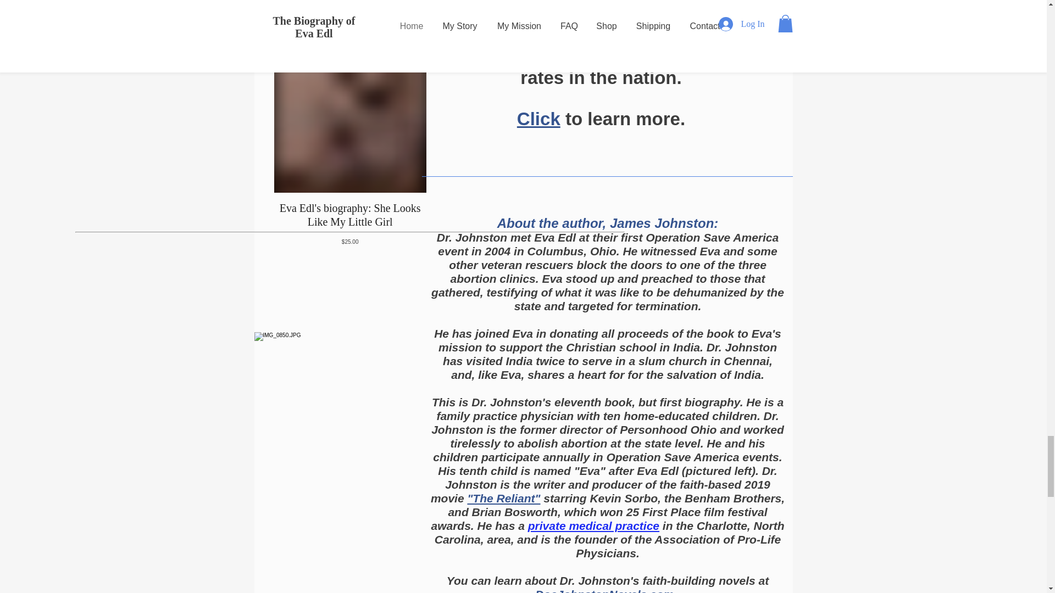  I want to click on private medical practice, so click(593, 525).